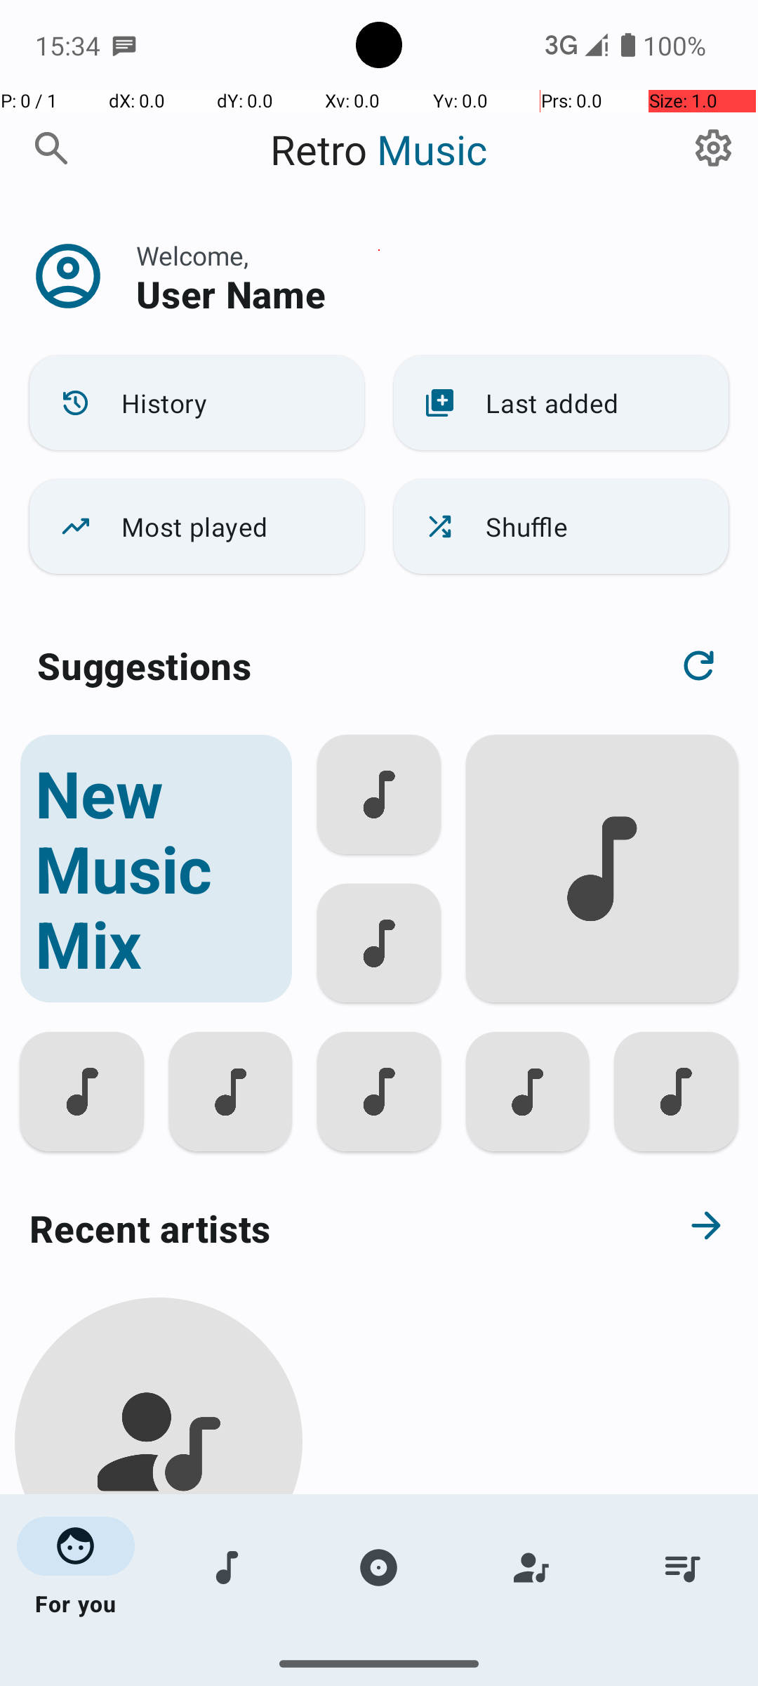 The image size is (758, 1686). I want to click on Recent artists, so click(327, 1228).